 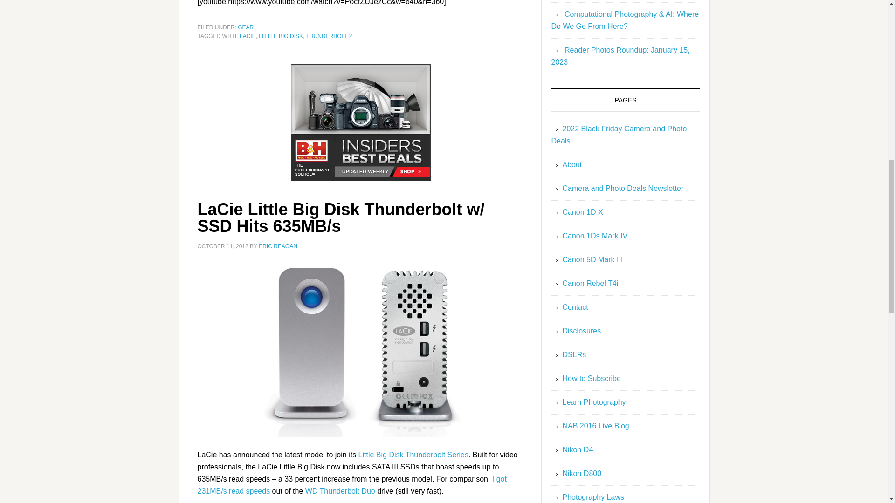 I want to click on Little Big Disk Thunderbolt Series, so click(x=413, y=455).